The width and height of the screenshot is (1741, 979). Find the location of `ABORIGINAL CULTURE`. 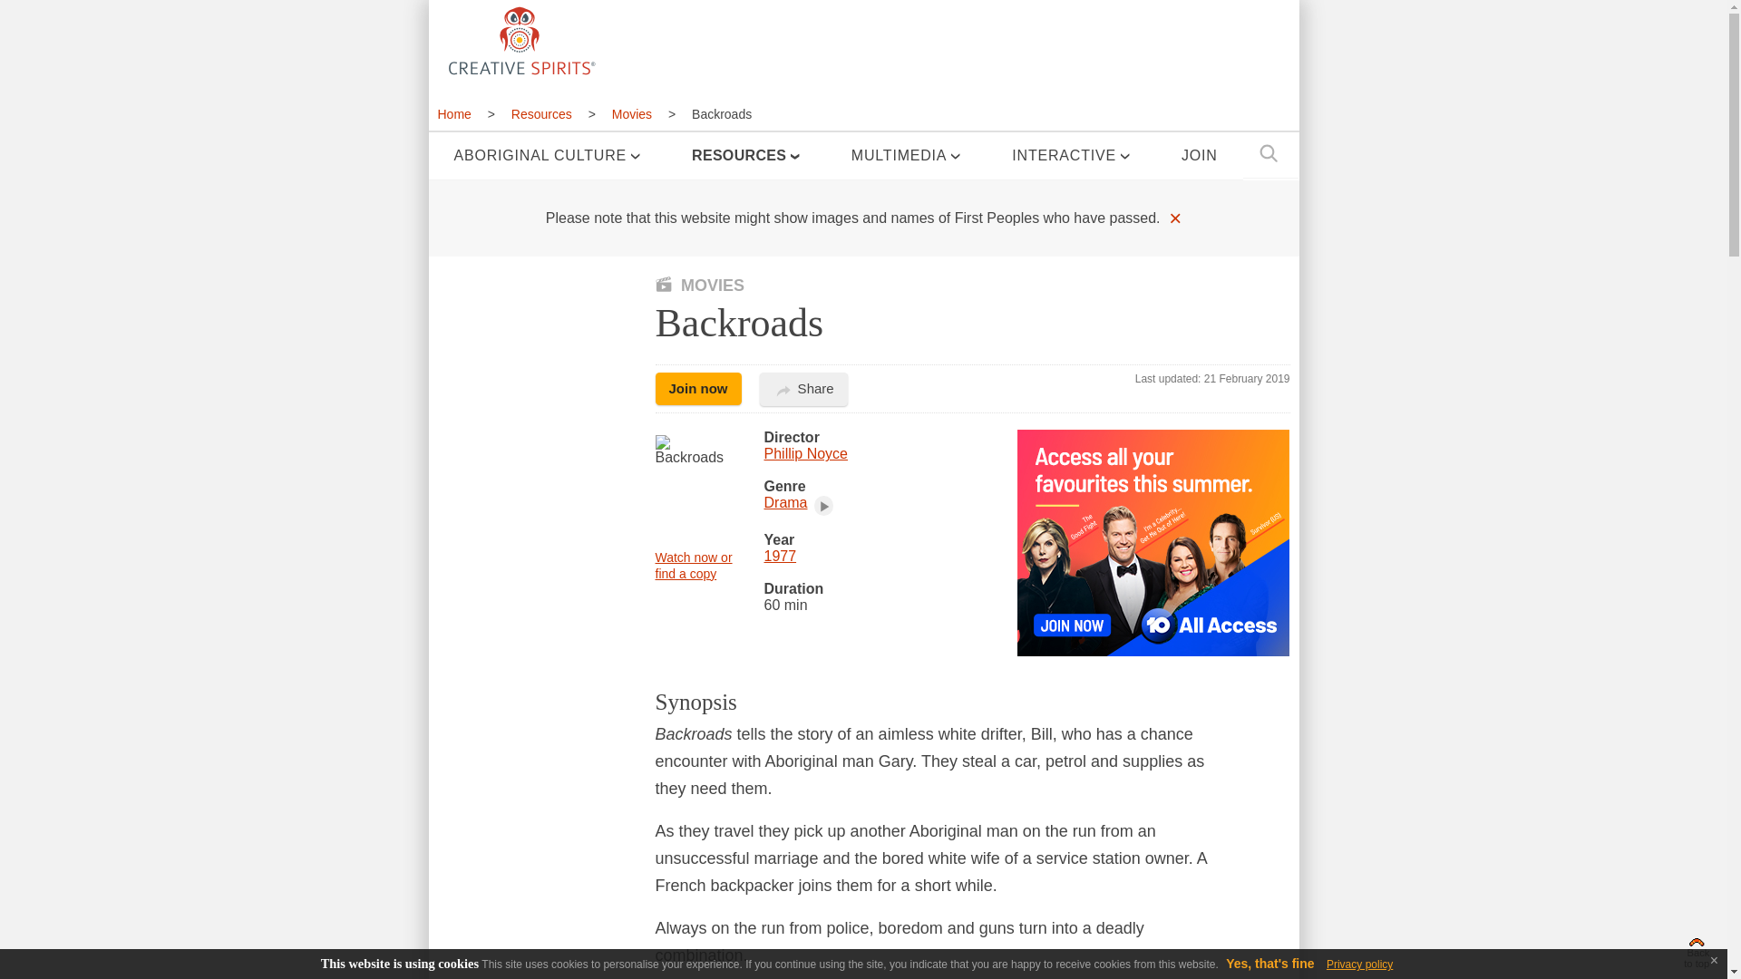

ABORIGINAL CULTURE is located at coordinates (546, 156).